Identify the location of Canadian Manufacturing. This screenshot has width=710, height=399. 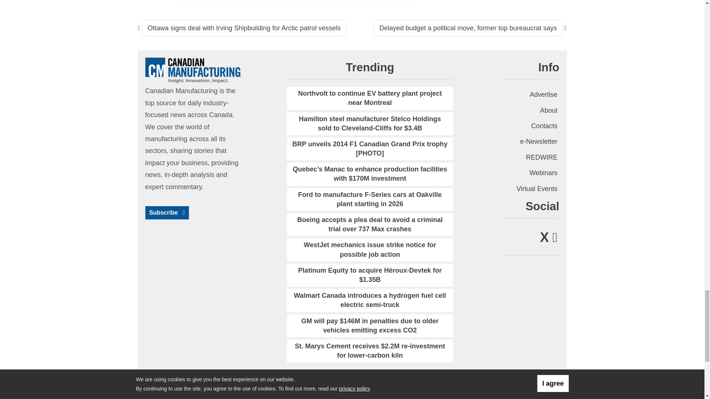
(192, 69).